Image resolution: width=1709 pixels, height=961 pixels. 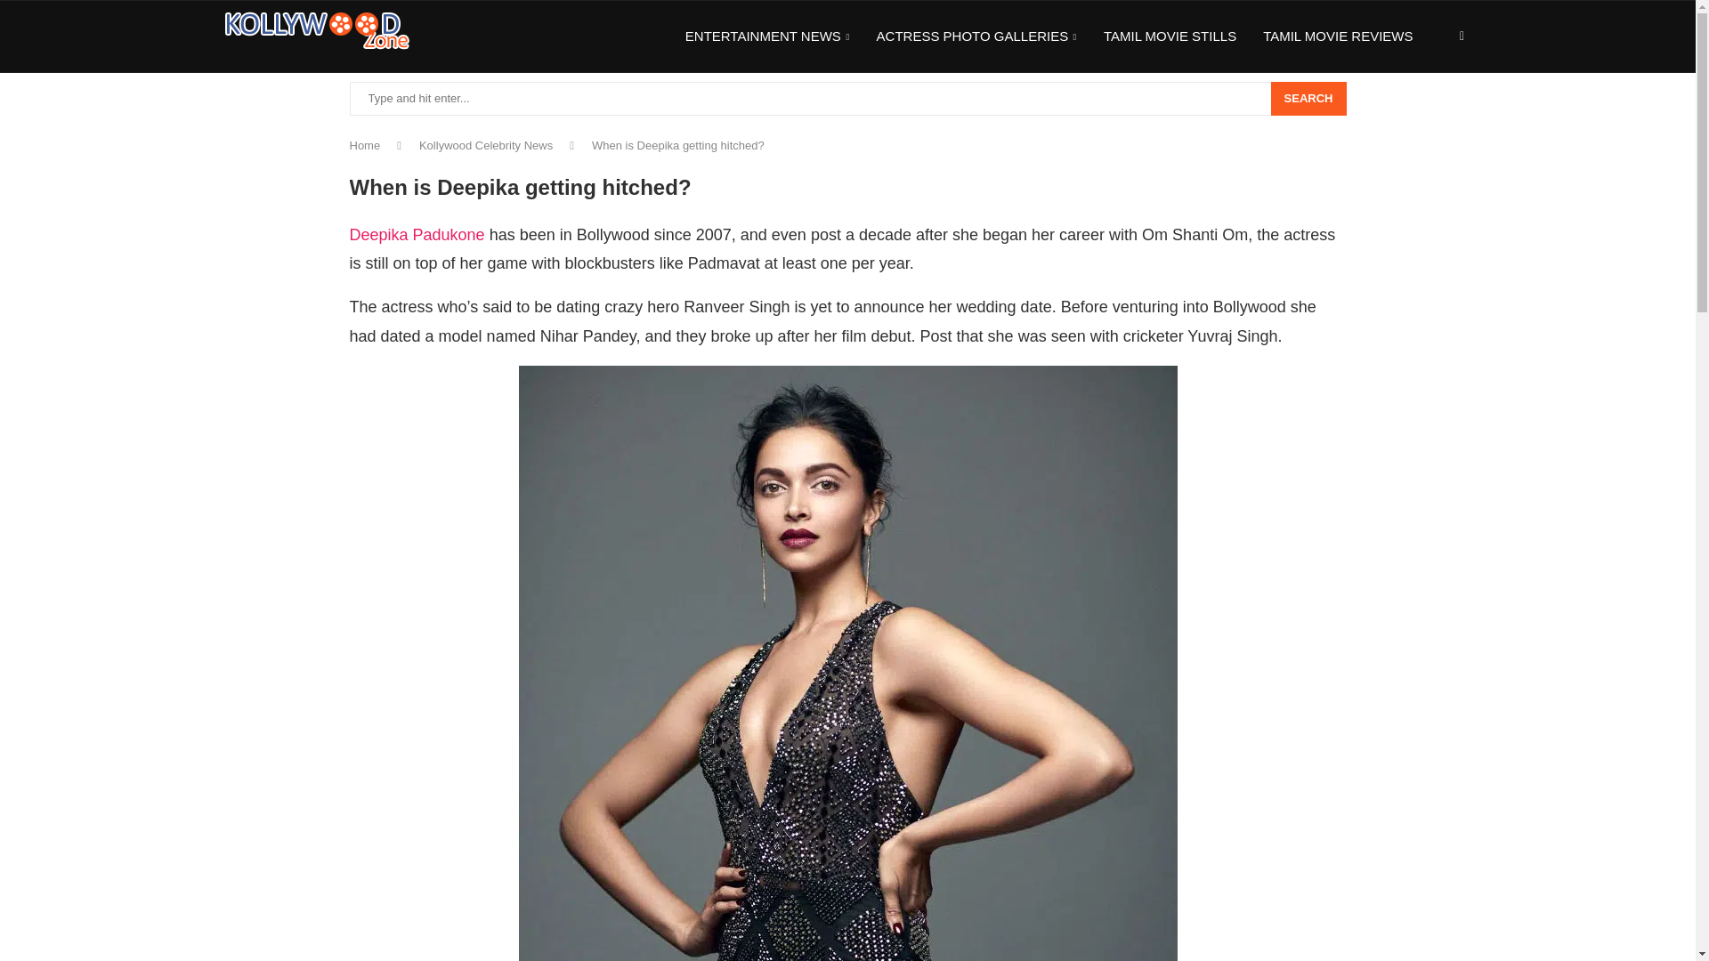 I want to click on Home, so click(x=363, y=144).